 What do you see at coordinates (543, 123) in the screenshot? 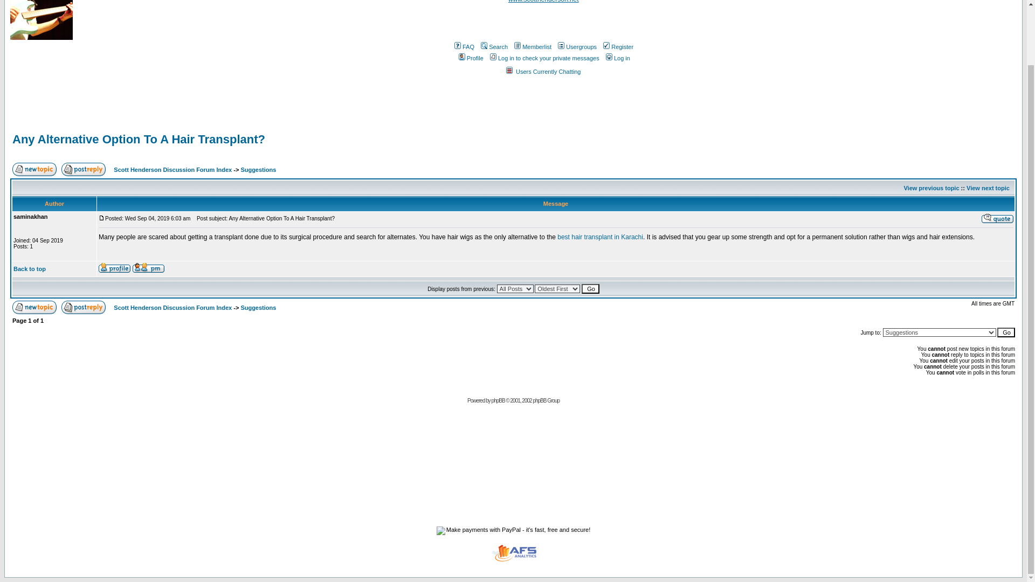
I see `Advertisement` at bounding box center [543, 123].